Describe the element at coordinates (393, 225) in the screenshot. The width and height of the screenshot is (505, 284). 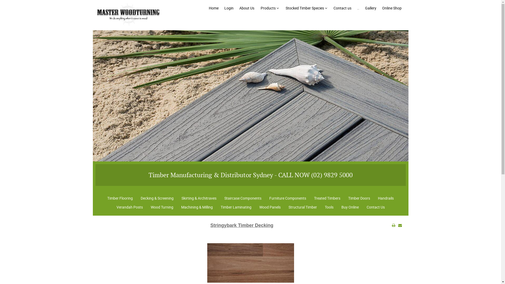
I see `Print article < Stringybark Timber Decking >` at that location.